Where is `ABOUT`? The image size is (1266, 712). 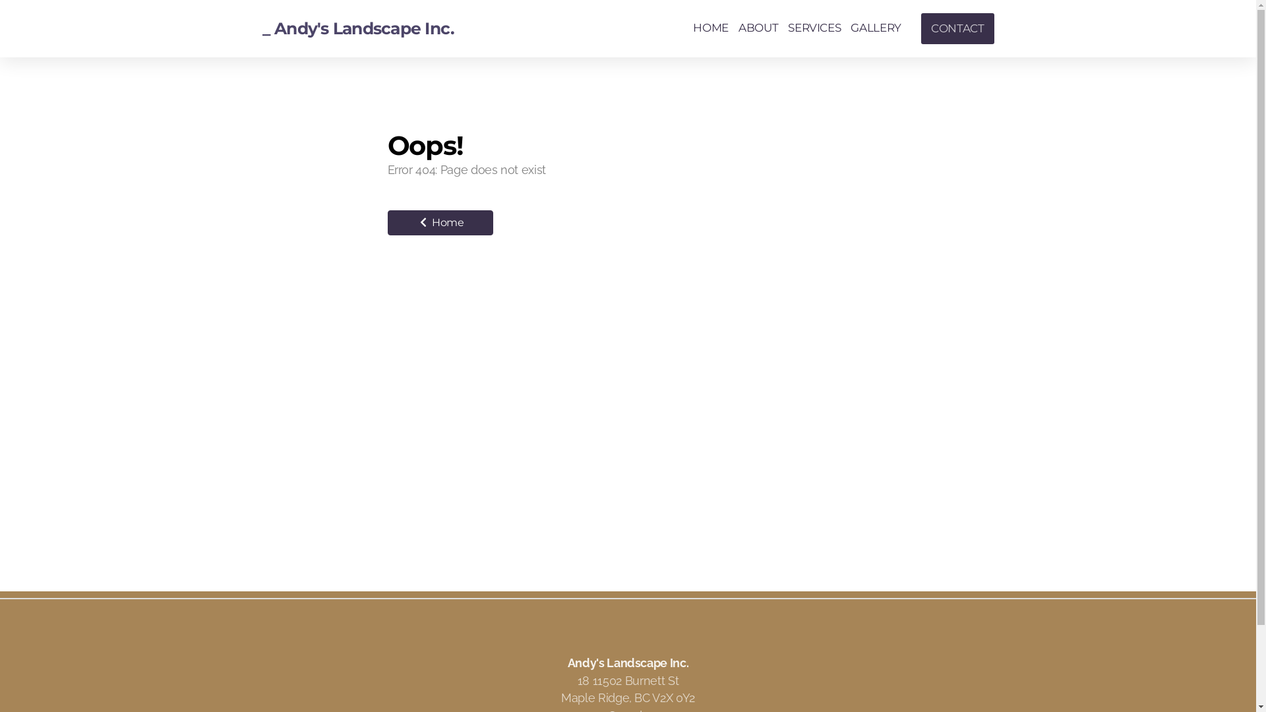
ABOUT is located at coordinates (758, 29).